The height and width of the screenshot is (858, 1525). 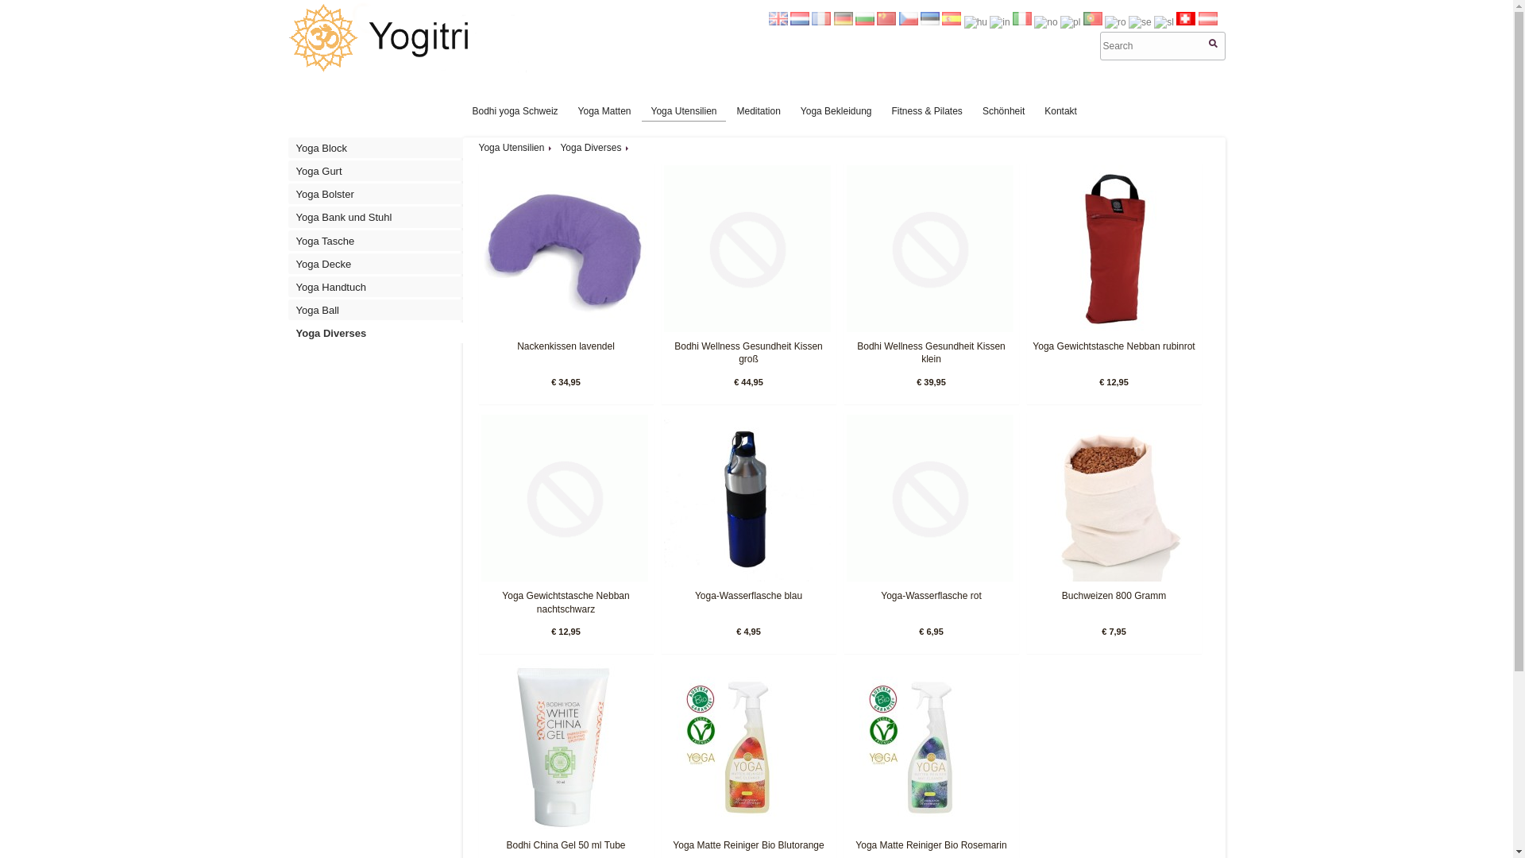 I want to click on Yoga Decke, so click(x=379, y=265).